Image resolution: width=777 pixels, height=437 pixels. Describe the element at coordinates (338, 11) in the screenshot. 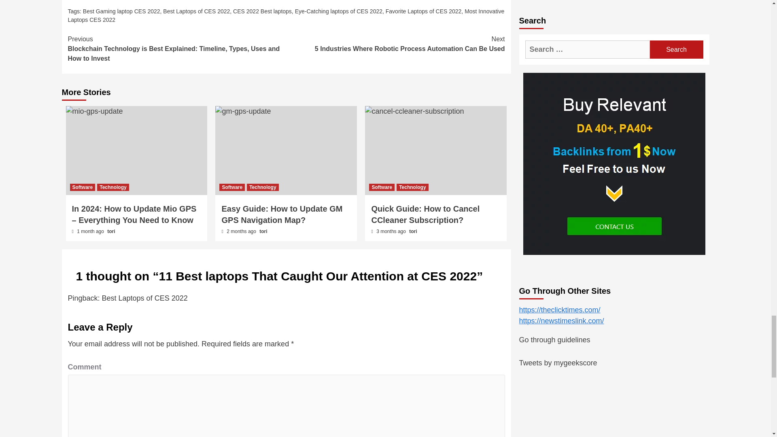

I see `Eye-Catching laptops of CES 2022` at that location.